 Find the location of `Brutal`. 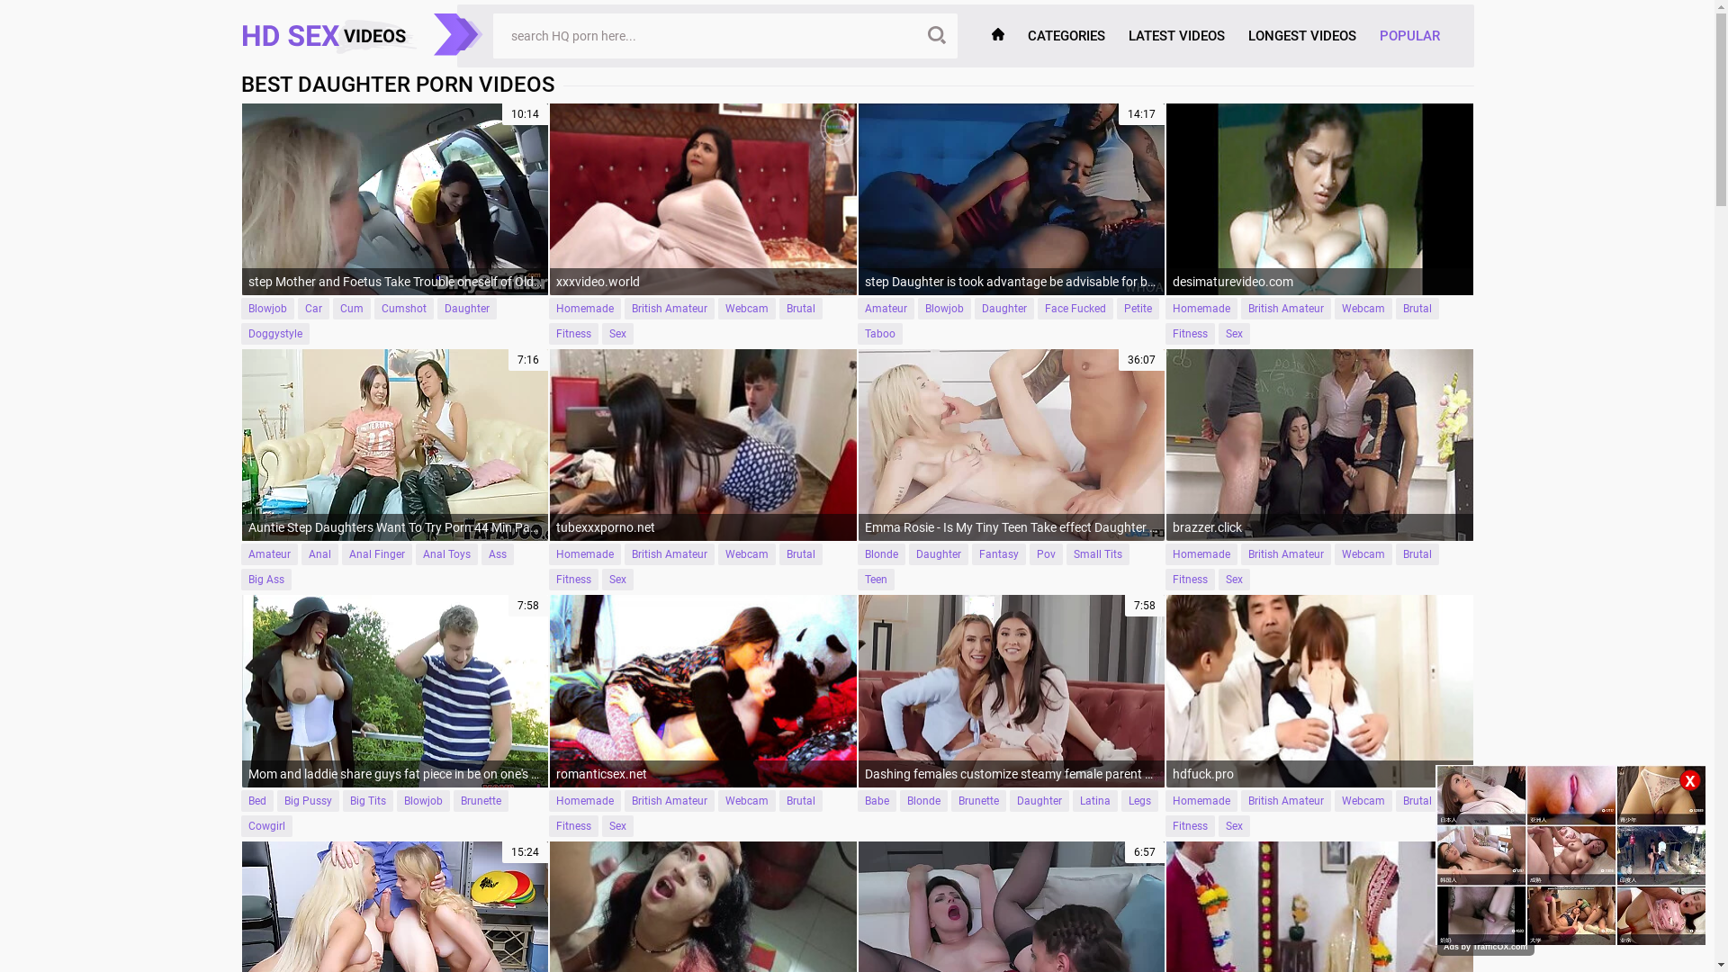

Brutal is located at coordinates (801, 801).